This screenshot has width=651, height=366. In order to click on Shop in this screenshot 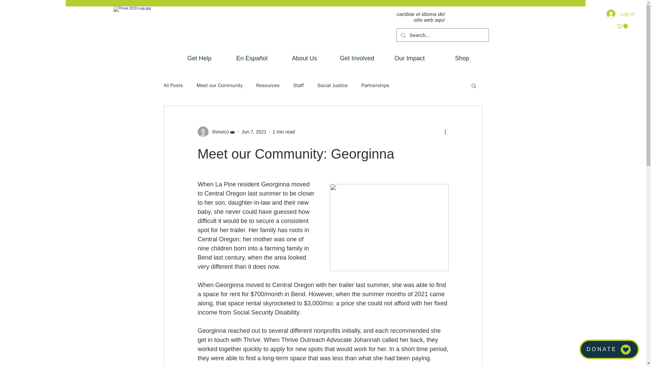, I will do `click(462, 58)`.